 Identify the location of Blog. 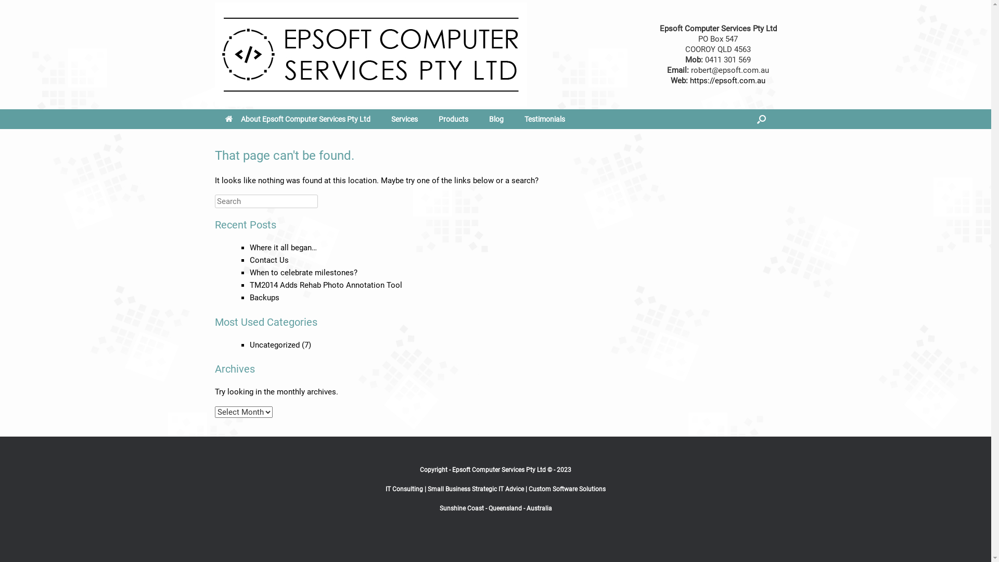
(496, 119).